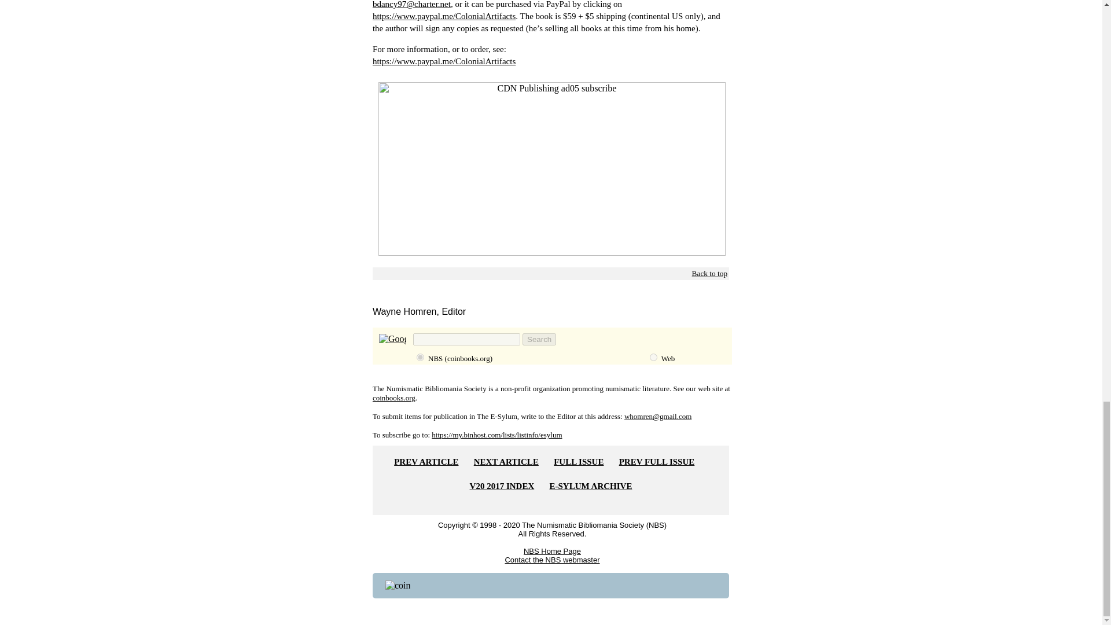 The height and width of the screenshot is (625, 1111). I want to click on FULL ISSUE, so click(578, 461).